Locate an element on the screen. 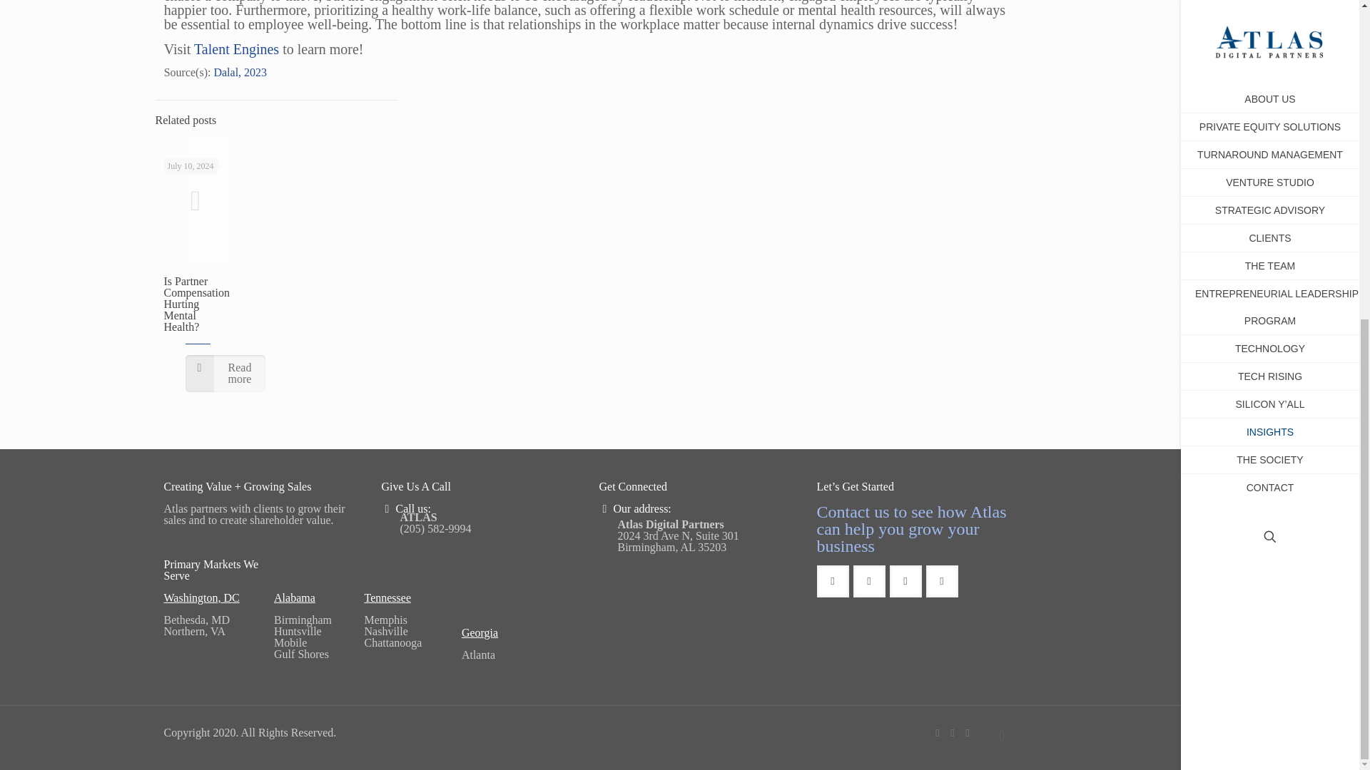 Image resolution: width=1370 pixels, height=770 pixels. Facebook is located at coordinates (936, 732).